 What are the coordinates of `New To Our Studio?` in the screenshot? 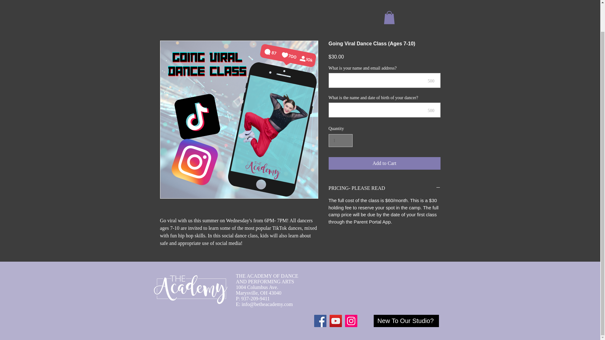 It's located at (406, 321).